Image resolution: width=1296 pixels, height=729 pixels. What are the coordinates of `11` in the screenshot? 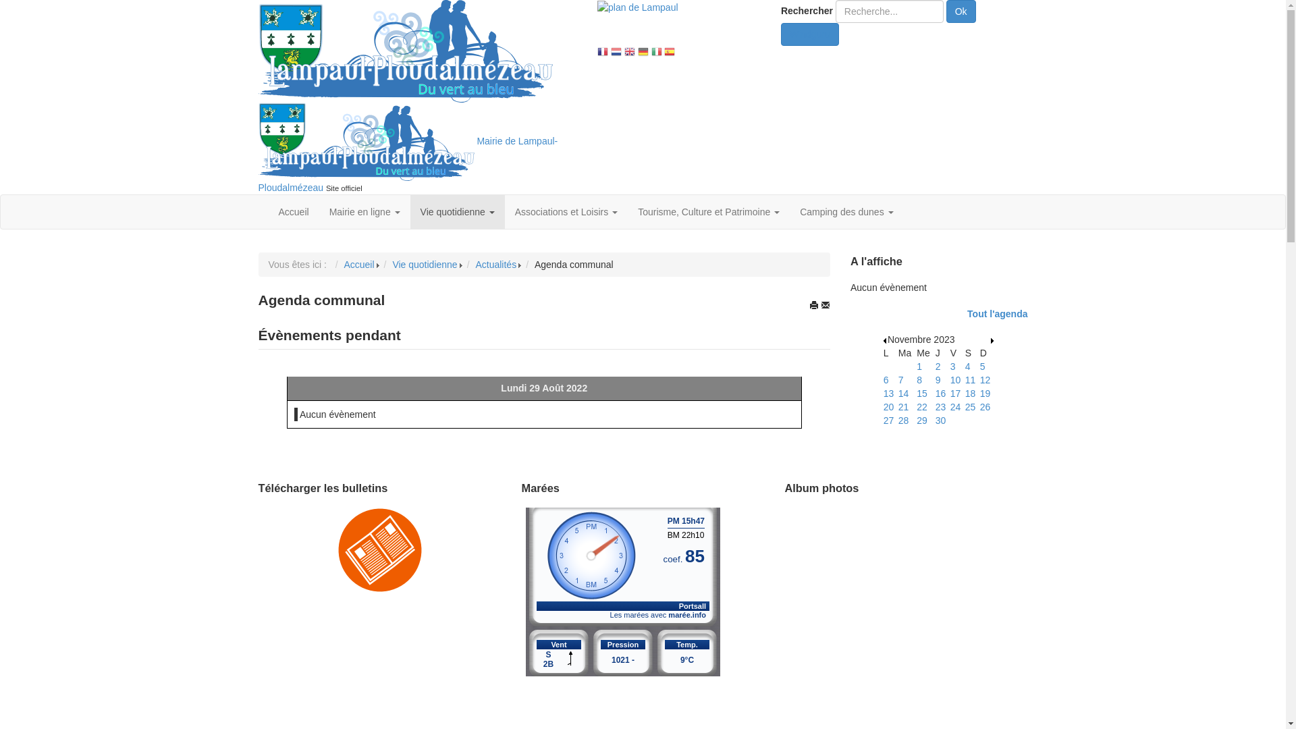 It's located at (971, 380).